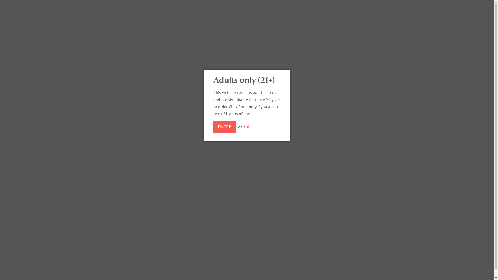 The width and height of the screenshot is (498, 280). Describe the element at coordinates (396, 40) in the screenshot. I see `GIFT BASKETS` at that location.